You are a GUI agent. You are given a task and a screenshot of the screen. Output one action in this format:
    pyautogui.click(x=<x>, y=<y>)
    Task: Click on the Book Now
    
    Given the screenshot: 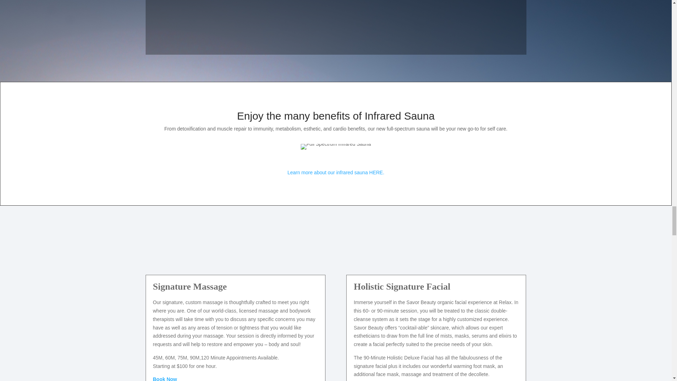 What is the action you would take?
    pyautogui.click(x=165, y=379)
    